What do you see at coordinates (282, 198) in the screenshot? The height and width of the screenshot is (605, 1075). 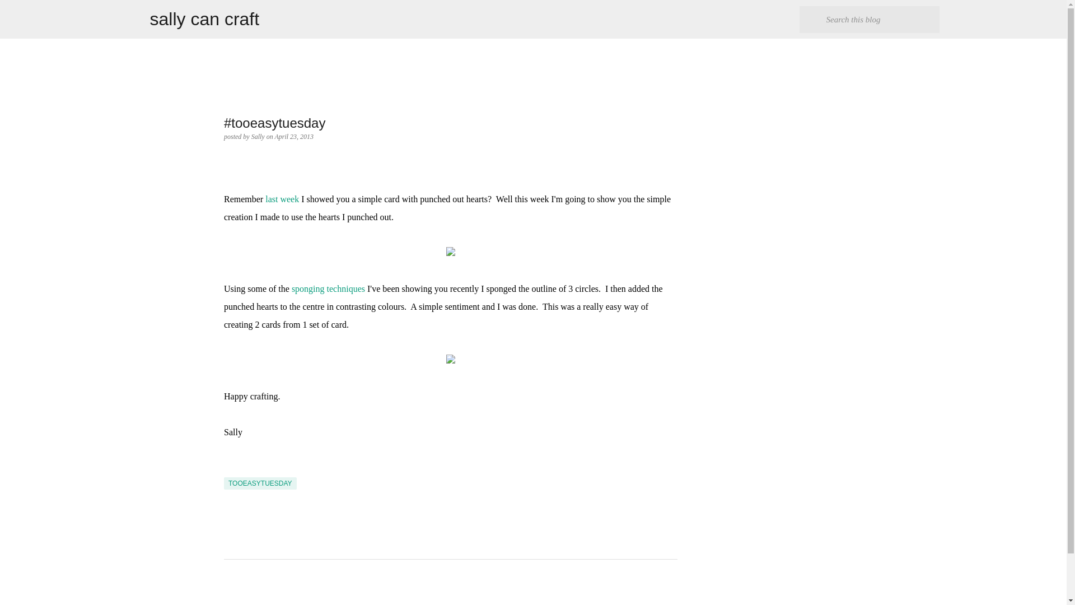 I see `last week` at bounding box center [282, 198].